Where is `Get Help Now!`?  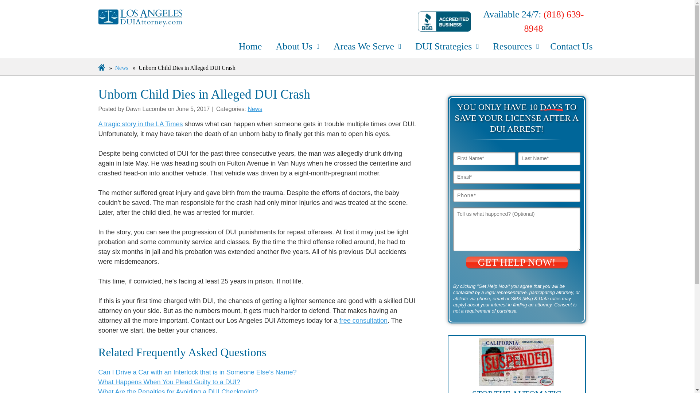 Get Help Now! is located at coordinates (517, 262).